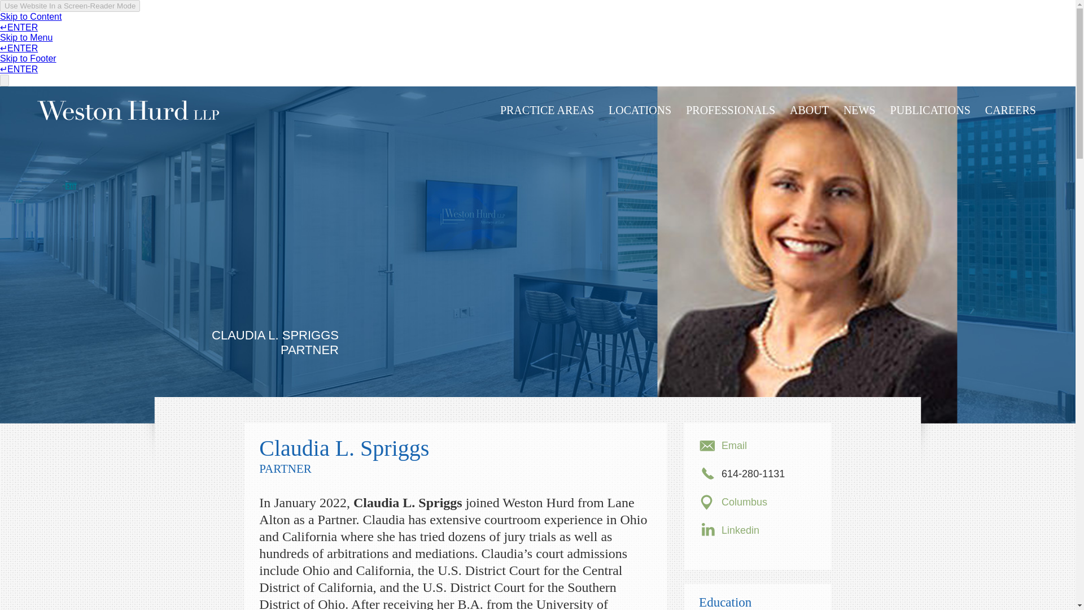 This screenshot has width=1084, height=610. What do you see at coordinates (547, 118) in the screenshot?
I see `PRACTICE AREAS` at bounding box center [547, 118].